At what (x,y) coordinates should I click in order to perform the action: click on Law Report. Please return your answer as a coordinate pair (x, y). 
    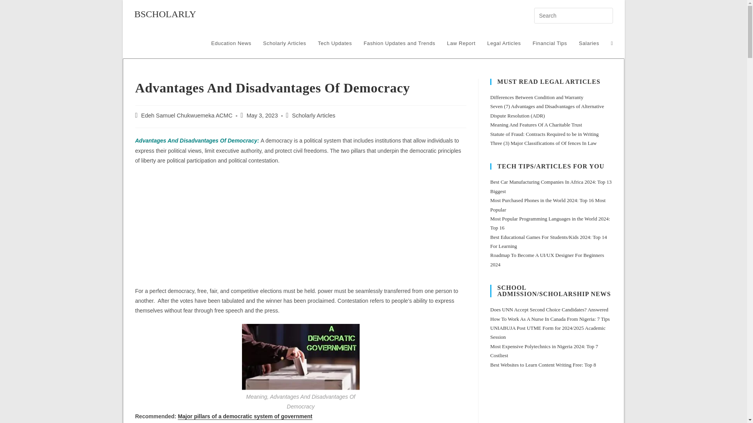
    Looking at the image, I should click on (461, 43).